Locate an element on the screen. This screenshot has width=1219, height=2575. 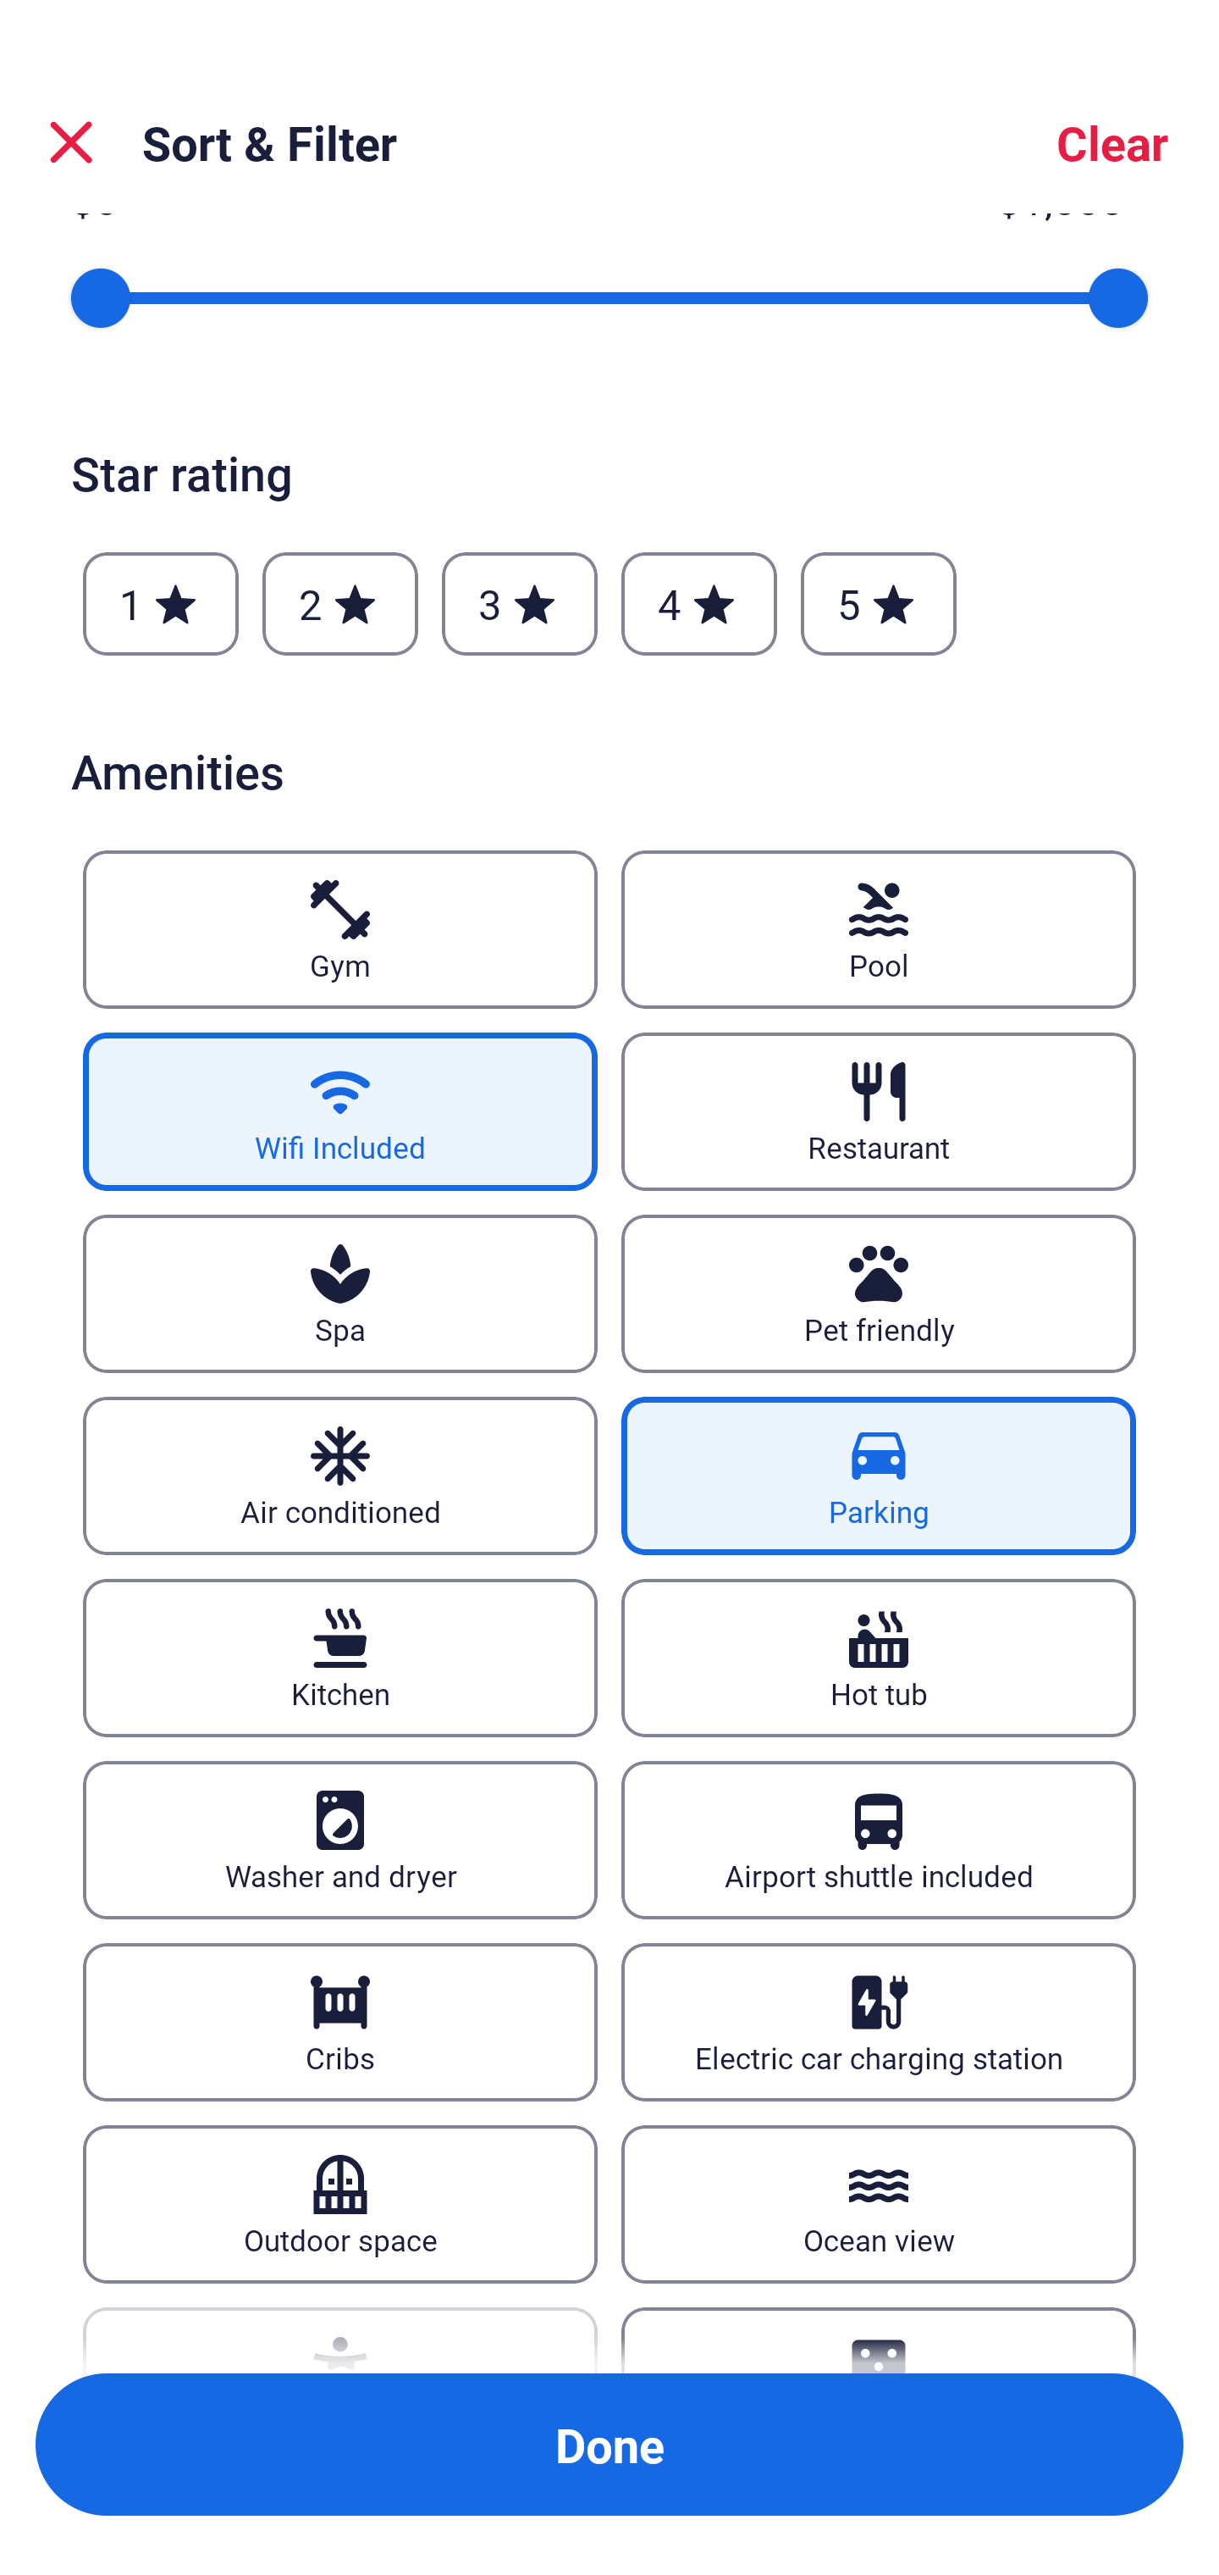
Pool is located at coordinates (879, 929).